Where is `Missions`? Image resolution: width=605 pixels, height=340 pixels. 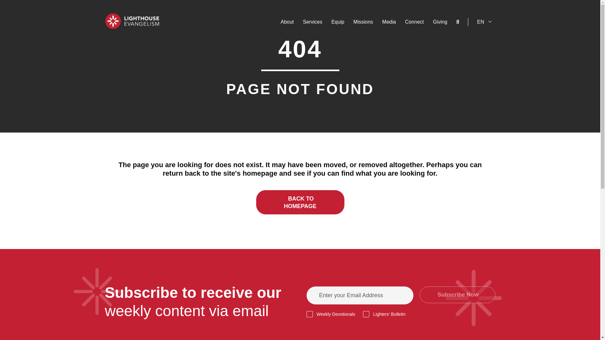
Missions is located at coordinates (363, 22).